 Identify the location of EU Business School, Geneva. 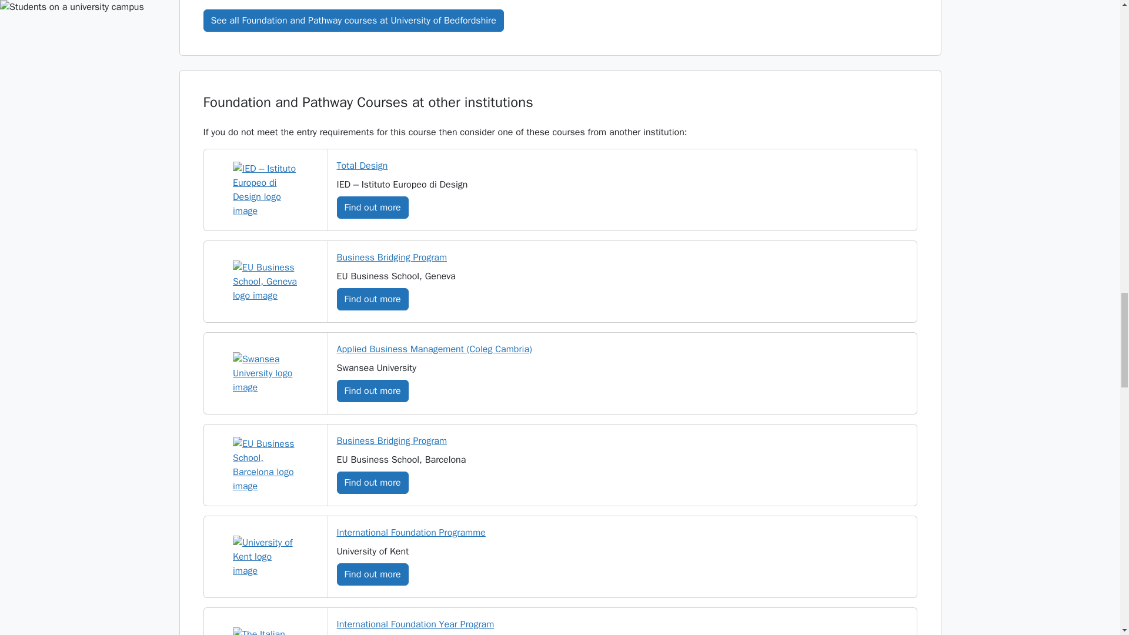
(265, 281).